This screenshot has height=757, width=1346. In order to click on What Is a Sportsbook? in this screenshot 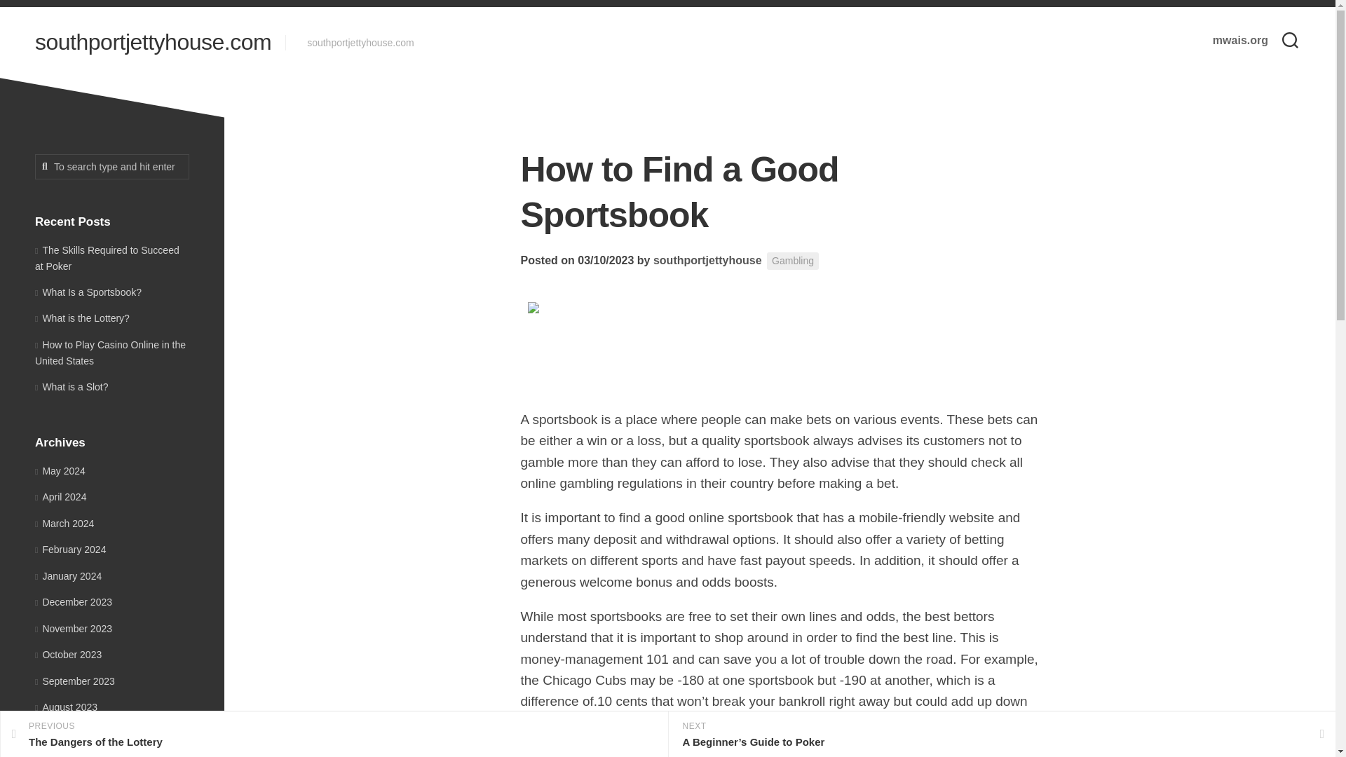, I will do `click(109, 353)`.